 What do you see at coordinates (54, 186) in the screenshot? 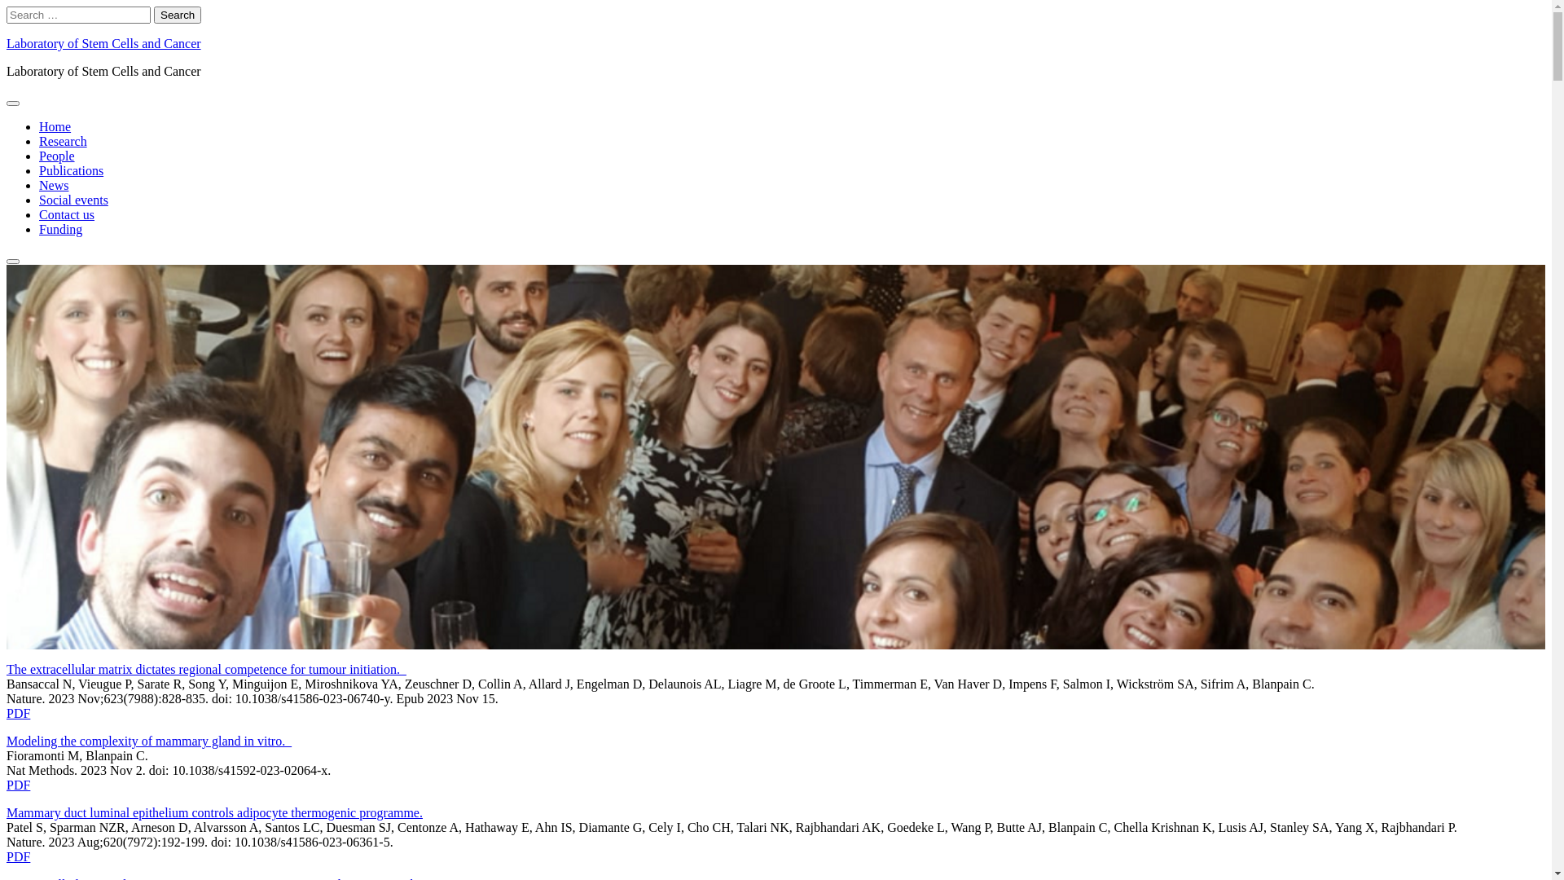
I see `News` at bounding box center [54, 186].